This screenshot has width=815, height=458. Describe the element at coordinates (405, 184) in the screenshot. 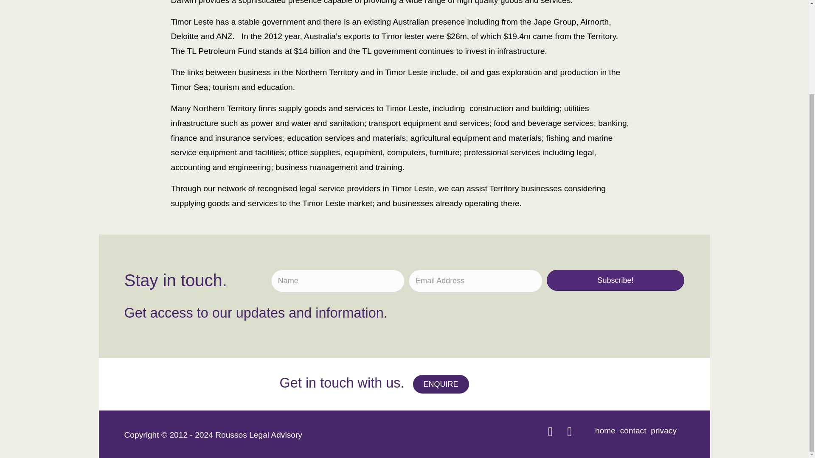

I see `Enquire` at that location.